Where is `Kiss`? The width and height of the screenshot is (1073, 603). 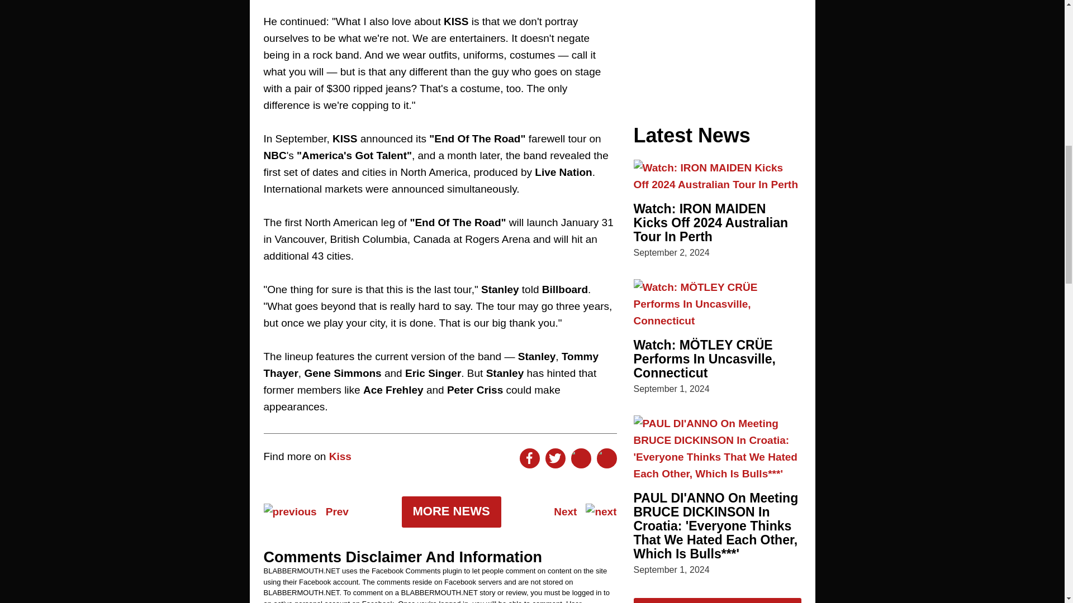
Kiss is located at coordinates (340, 456).